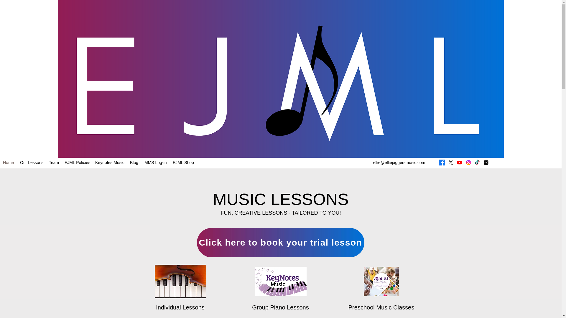 The image size is (566, 318). What do you see at coordinates (281, 243) in the screenshot?
I see `Click here to book your trial lesson` at bounding box center [281, 243].